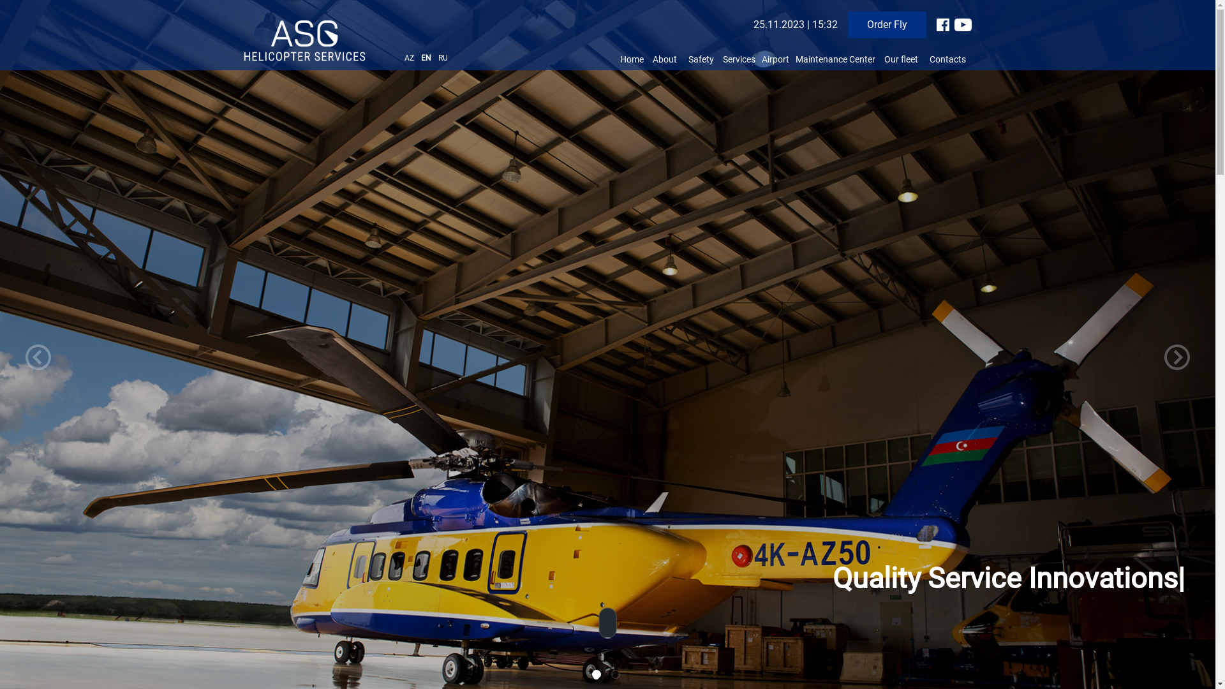  Describe the element at coordinates (739, 59) in the screenshot. I see `Services` at that location.